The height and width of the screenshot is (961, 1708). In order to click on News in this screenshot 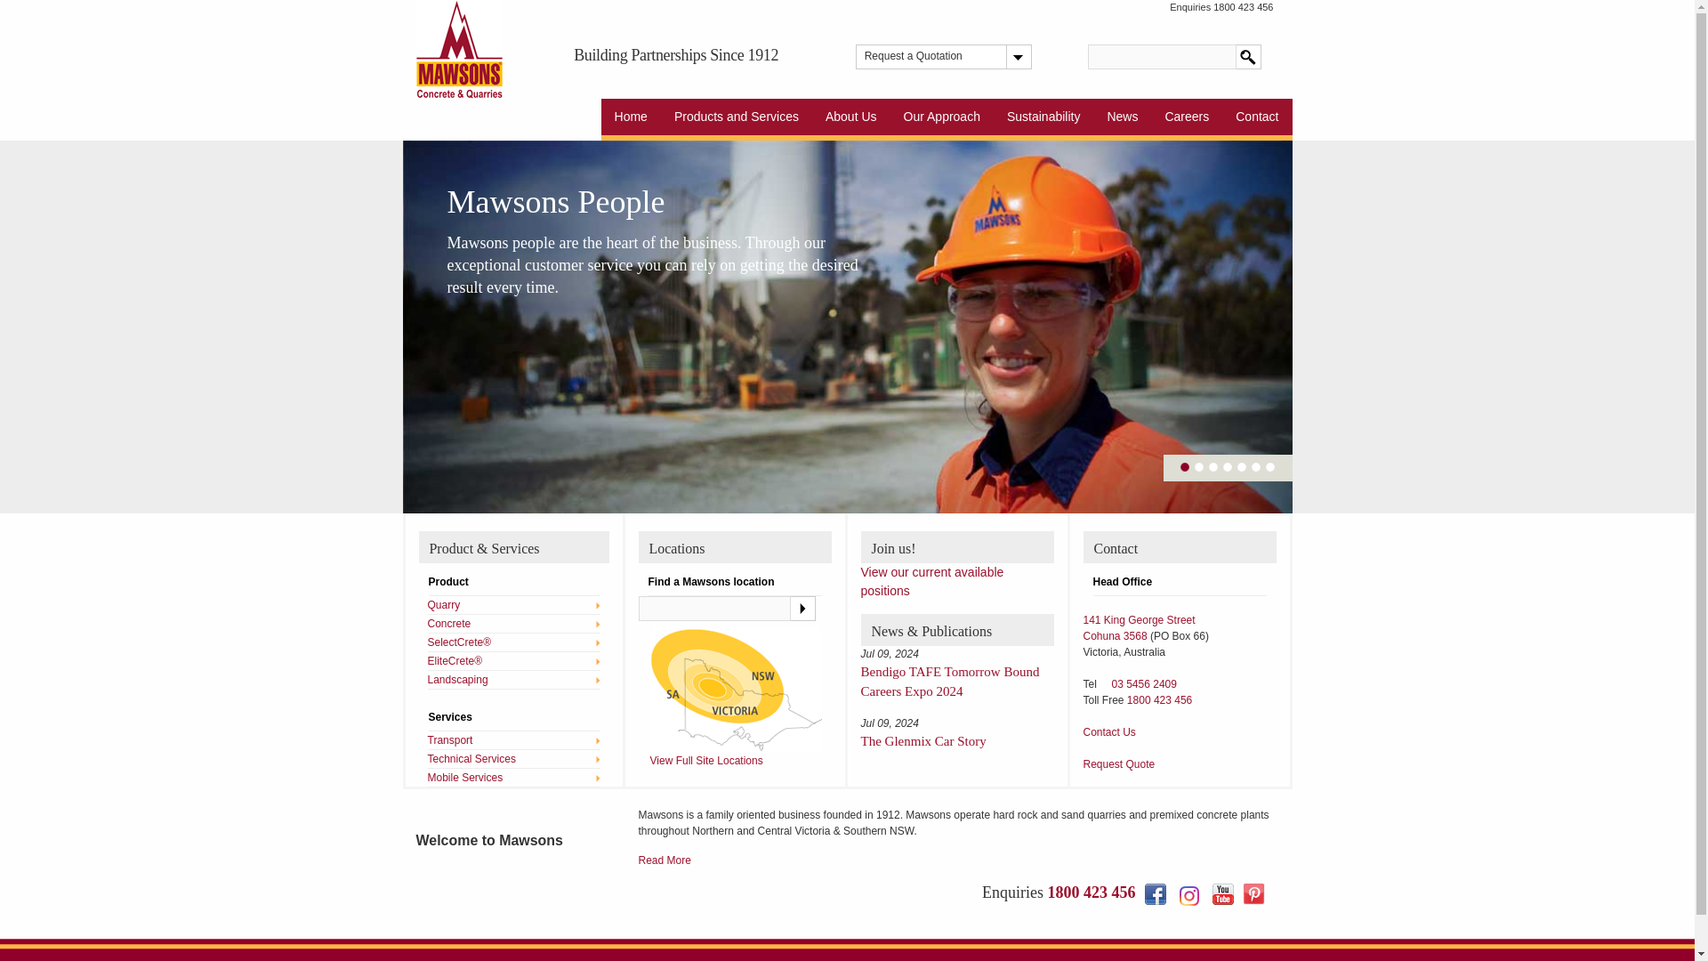, I will do `click(1122, 119)`.